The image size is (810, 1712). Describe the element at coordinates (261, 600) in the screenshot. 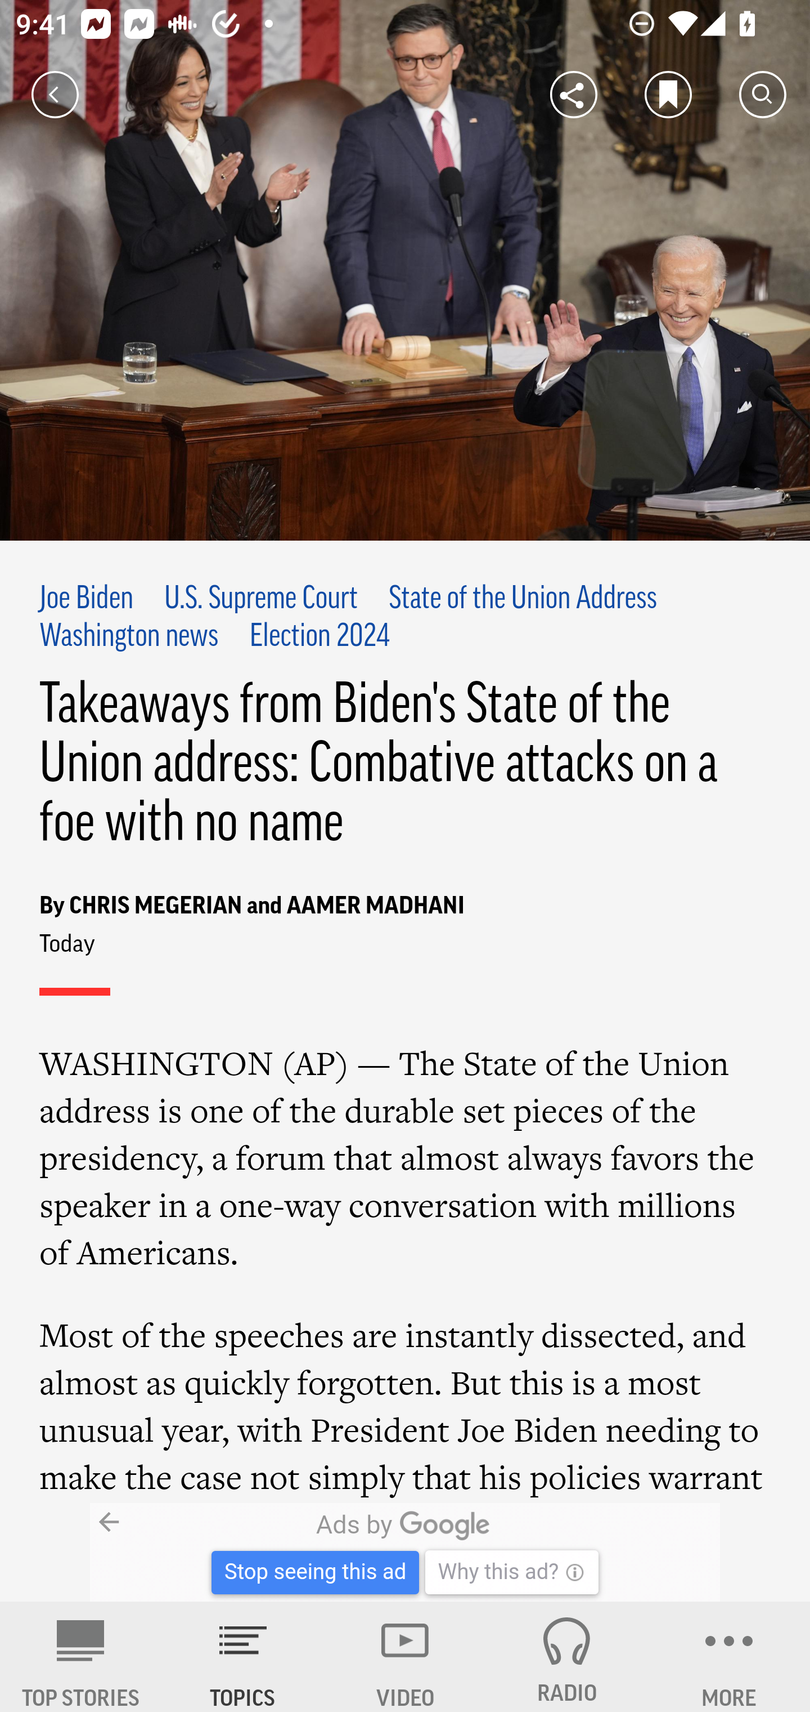

I see `U.S. Supreme Court` at that location.